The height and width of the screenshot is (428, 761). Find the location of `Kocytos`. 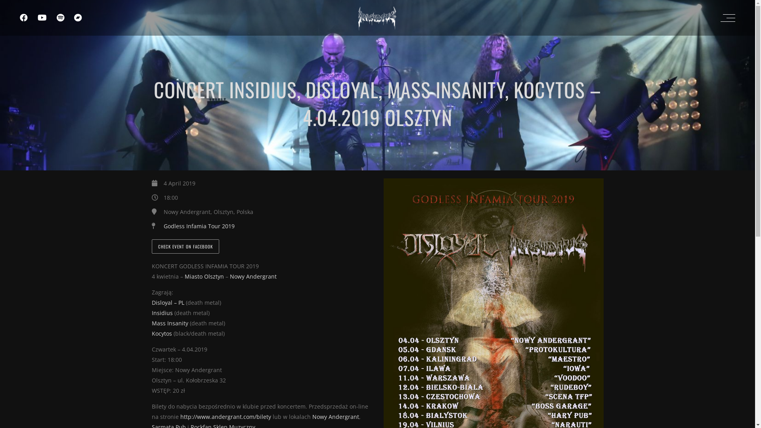

Kocytos is located at coordinates (162, 334).